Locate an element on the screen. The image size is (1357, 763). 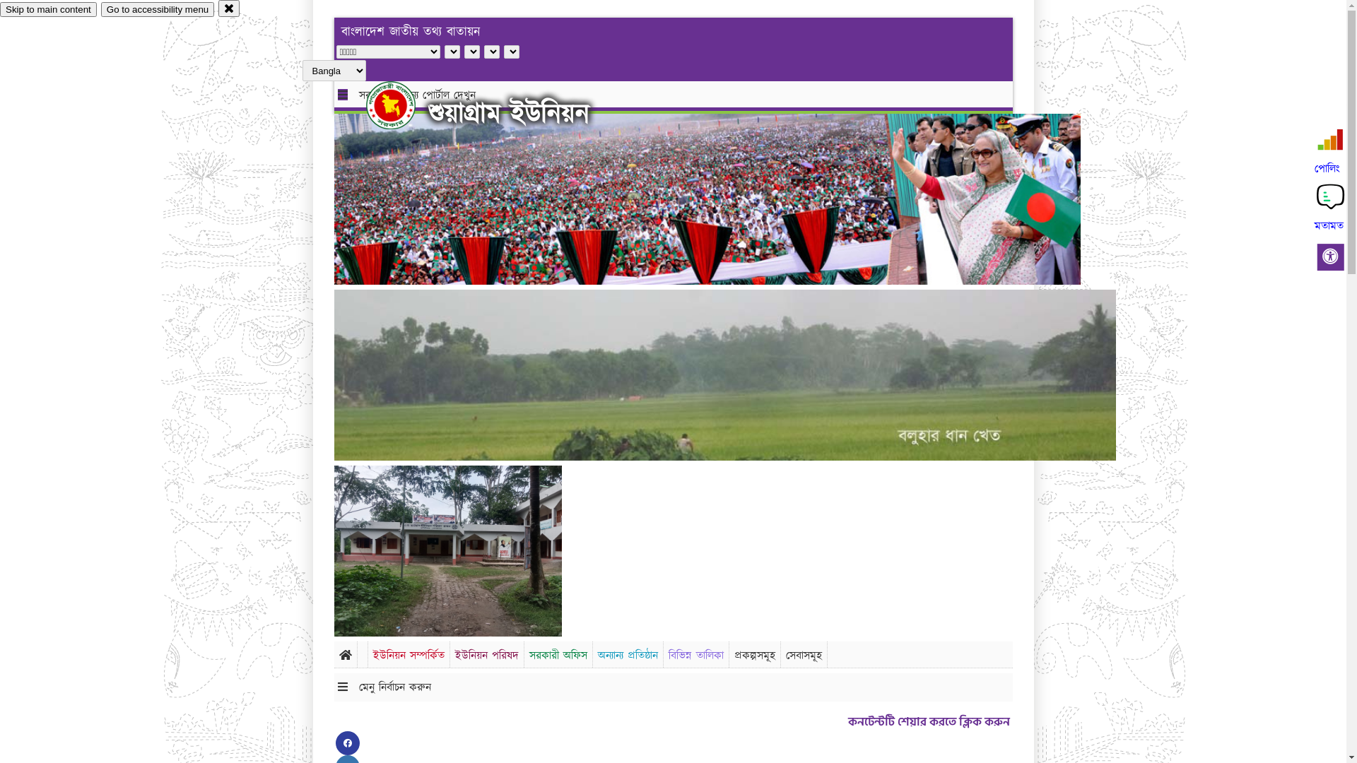

                
             is located at coordinates (403, 105).